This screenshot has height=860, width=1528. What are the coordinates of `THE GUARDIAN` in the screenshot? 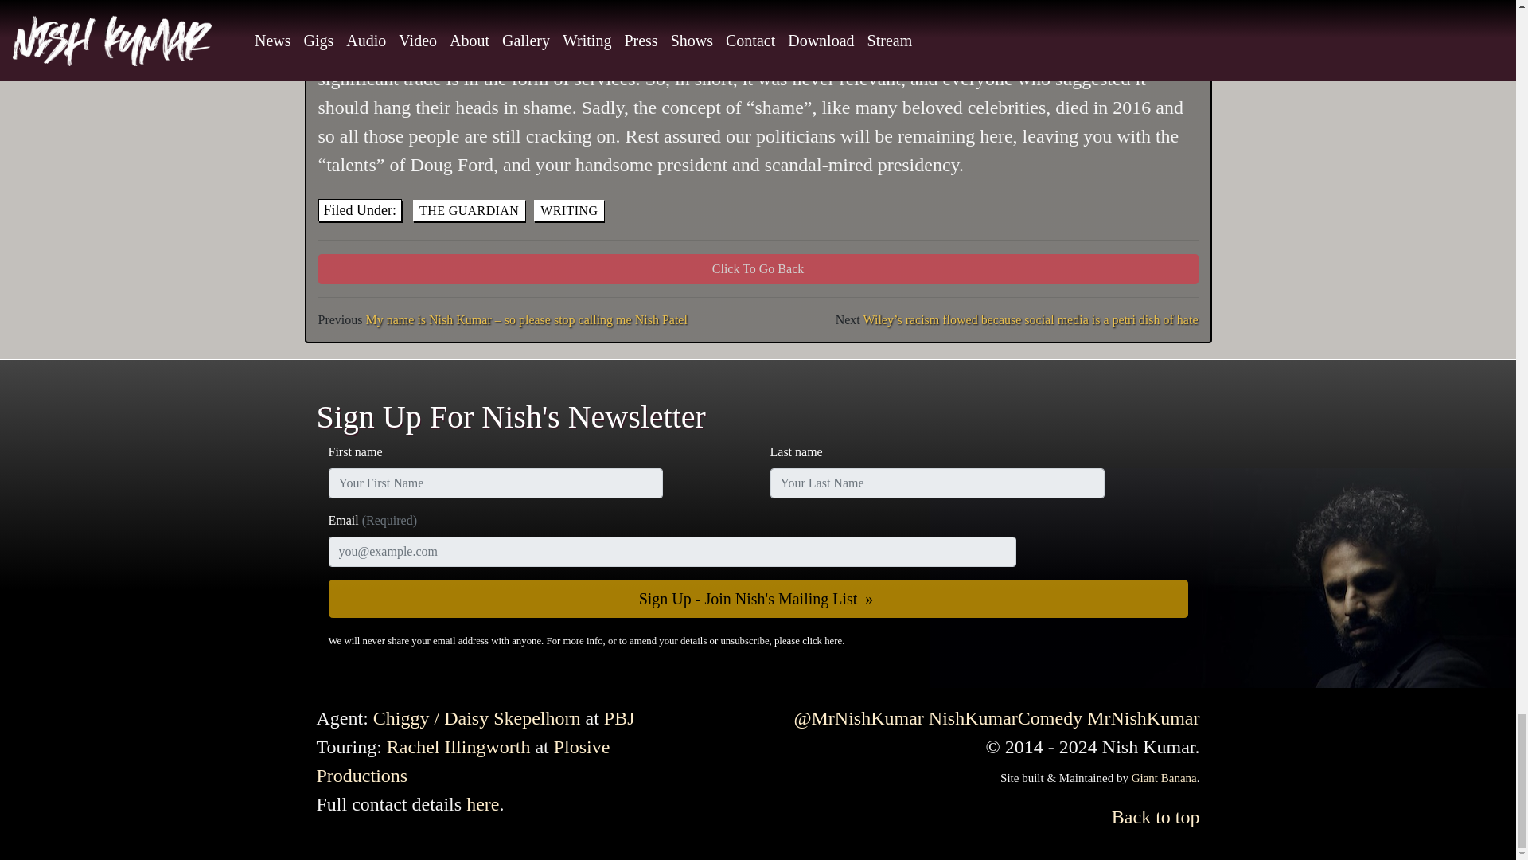 It's located at (469, 210).